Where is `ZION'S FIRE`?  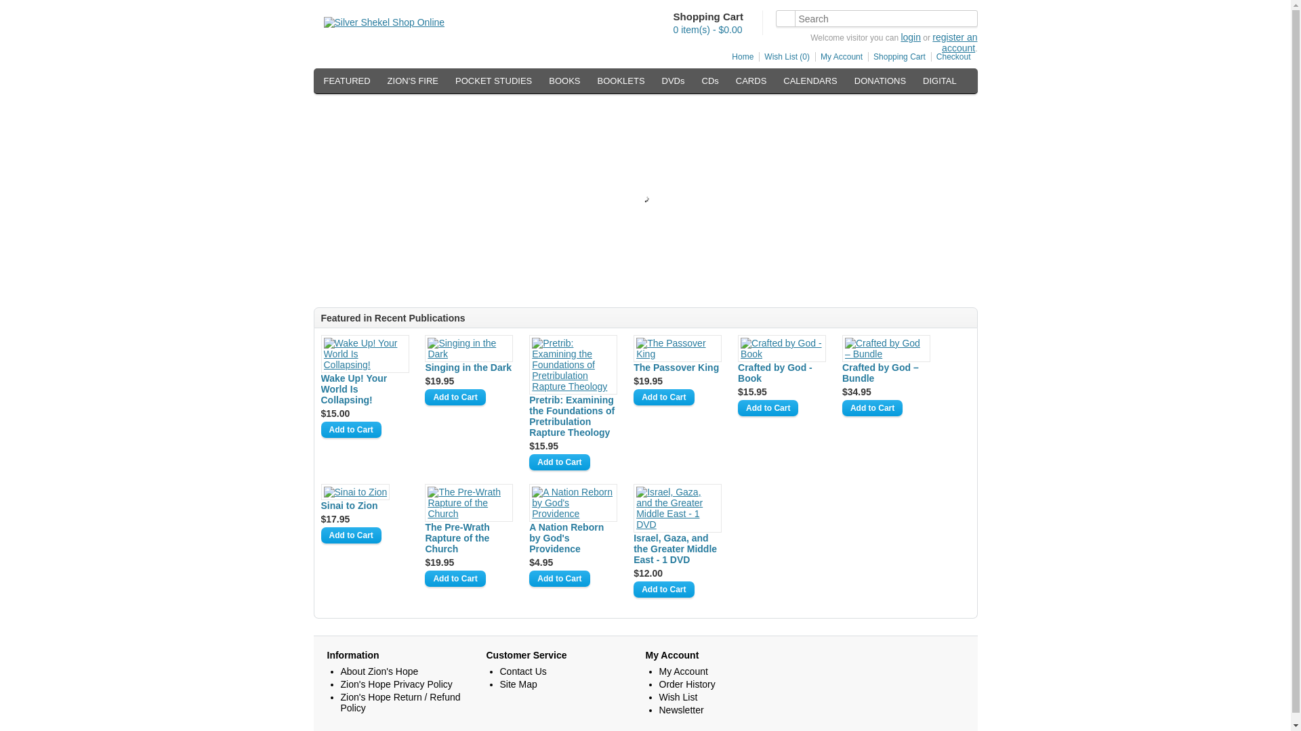 ZION'S FIRE is located at coordinates (413, 81).